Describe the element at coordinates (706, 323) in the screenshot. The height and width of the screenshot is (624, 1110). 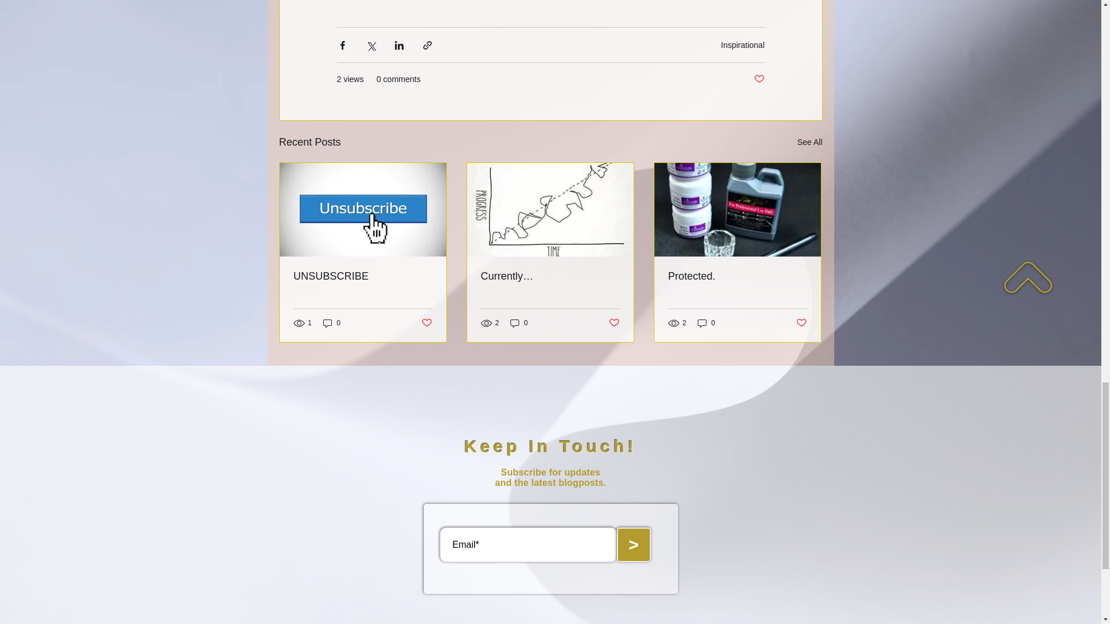
I see `0` at that location.